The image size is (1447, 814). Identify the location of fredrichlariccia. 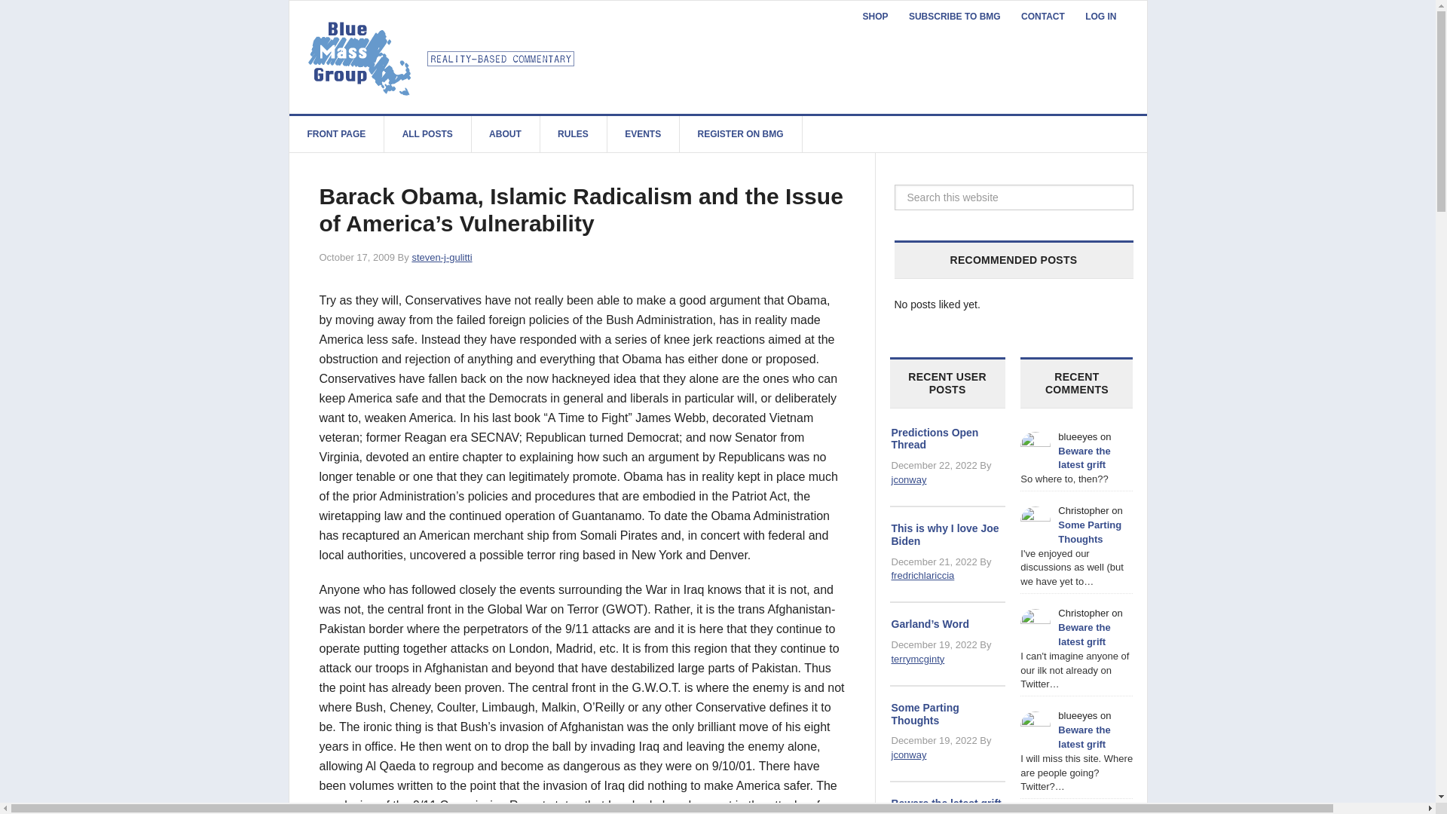
(922, 576).